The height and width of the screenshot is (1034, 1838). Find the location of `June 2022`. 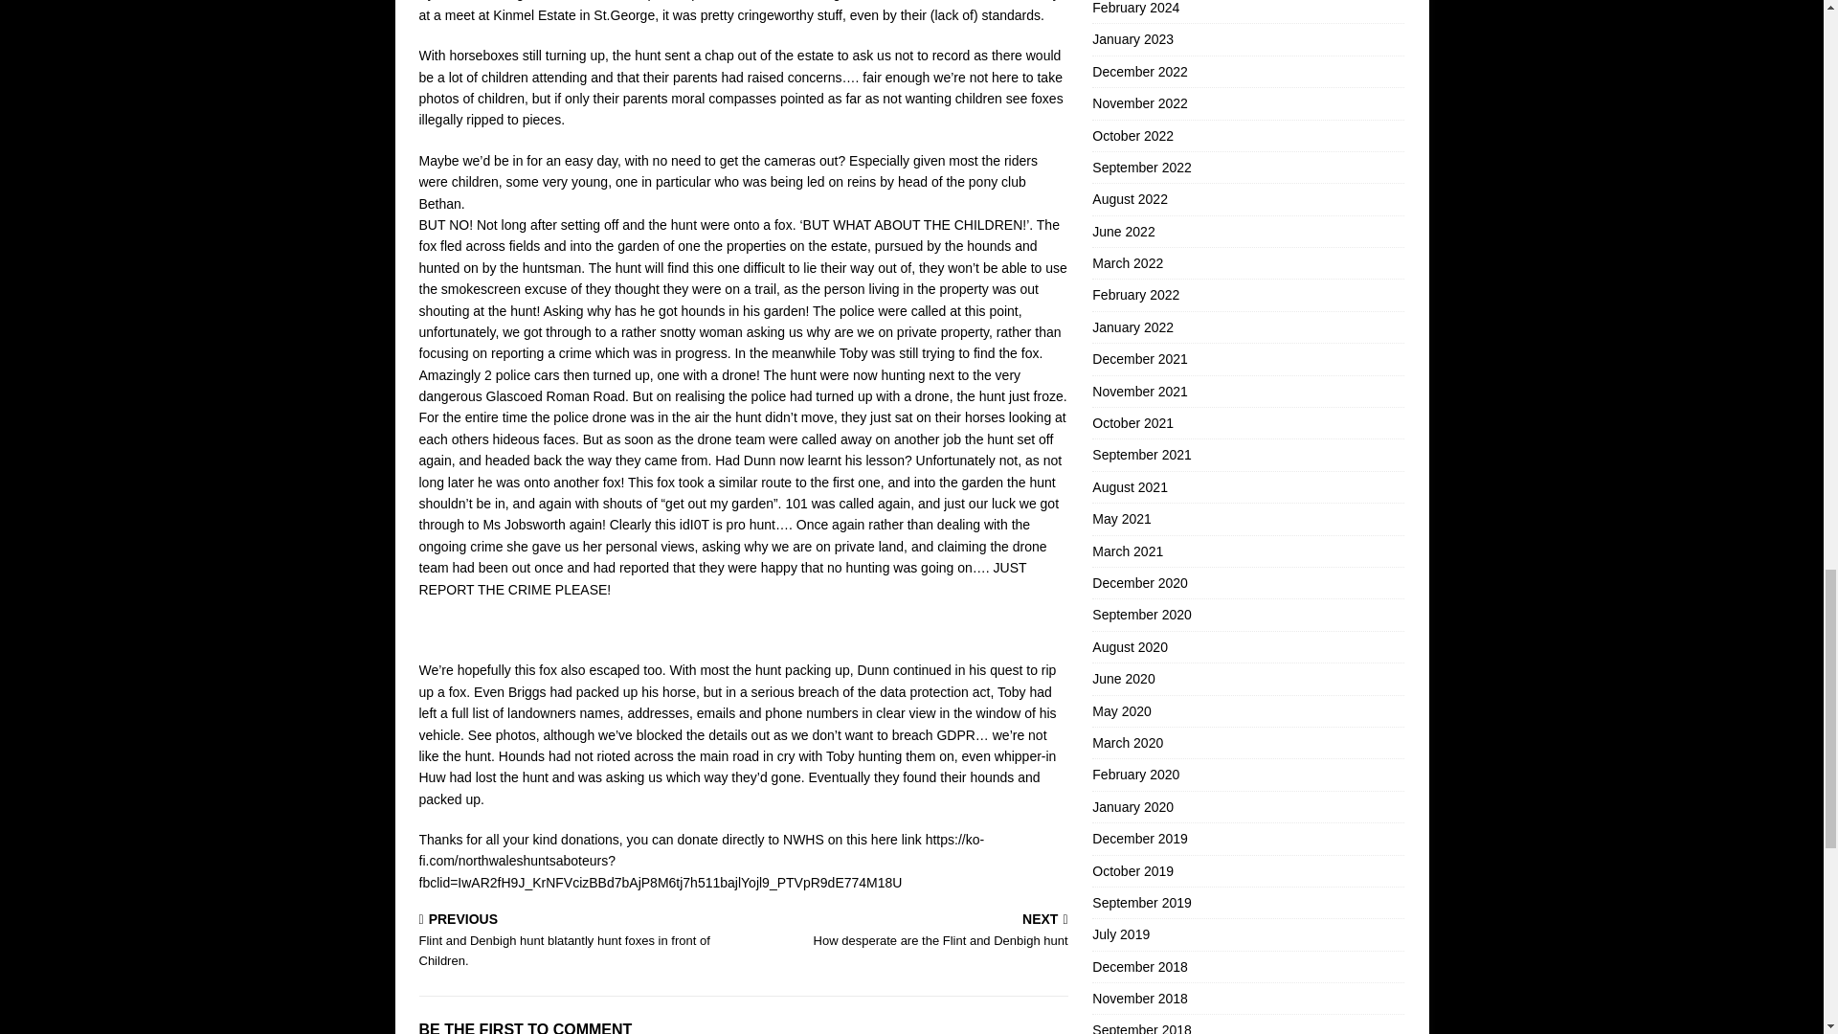

June 2022 is located at coordinates (1247, 262).